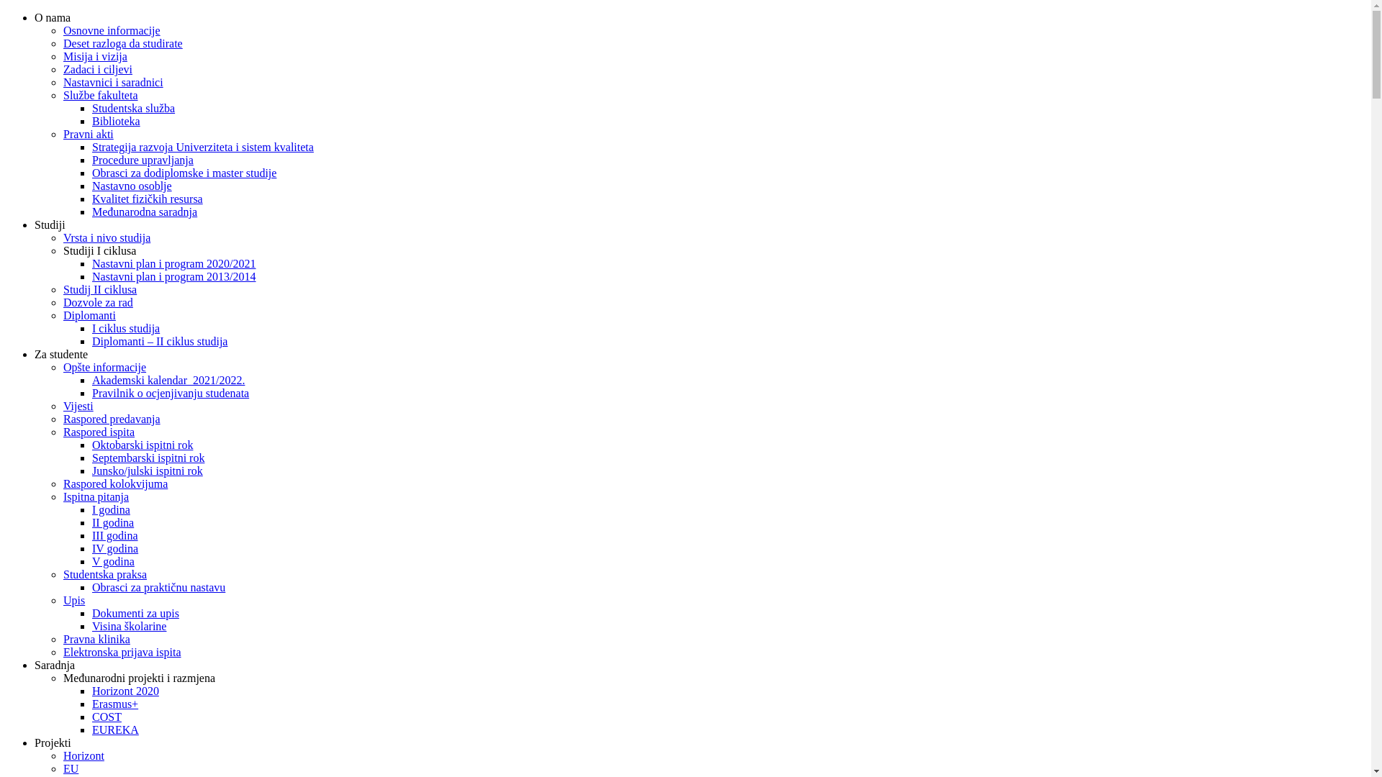  What do you see at coordinates (115, 704) in the screenshot?
I see `Erasmus+` at bounding box center [115, 704].